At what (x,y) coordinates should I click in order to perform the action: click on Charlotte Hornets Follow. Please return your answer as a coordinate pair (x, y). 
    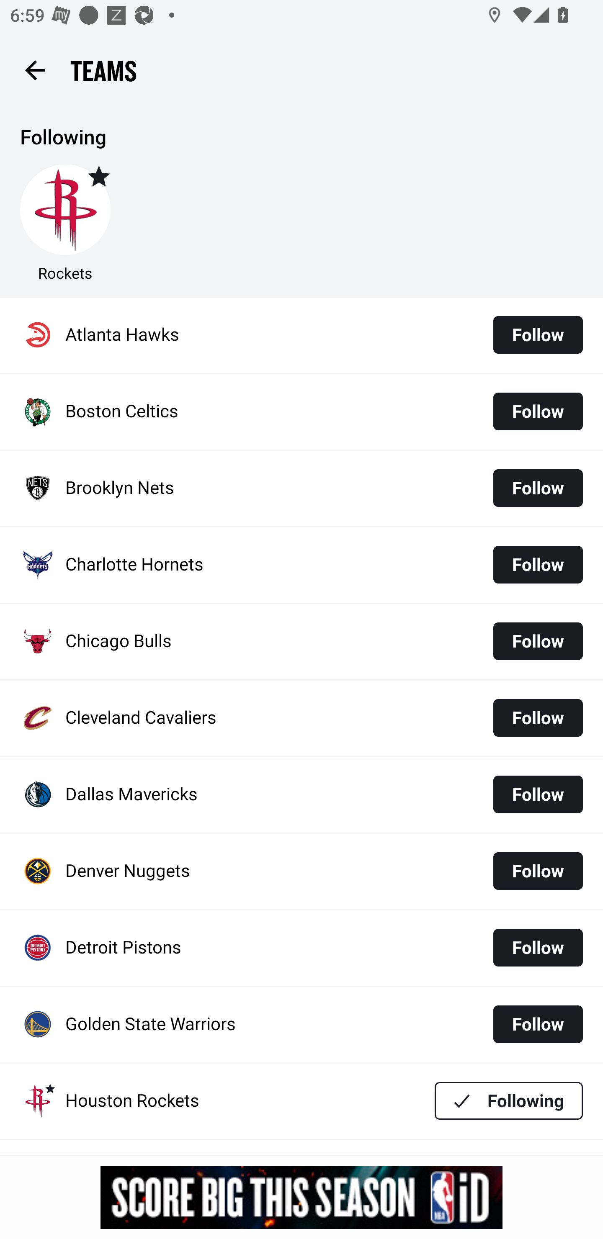
    Looking at the image, I should click on (301, 565).